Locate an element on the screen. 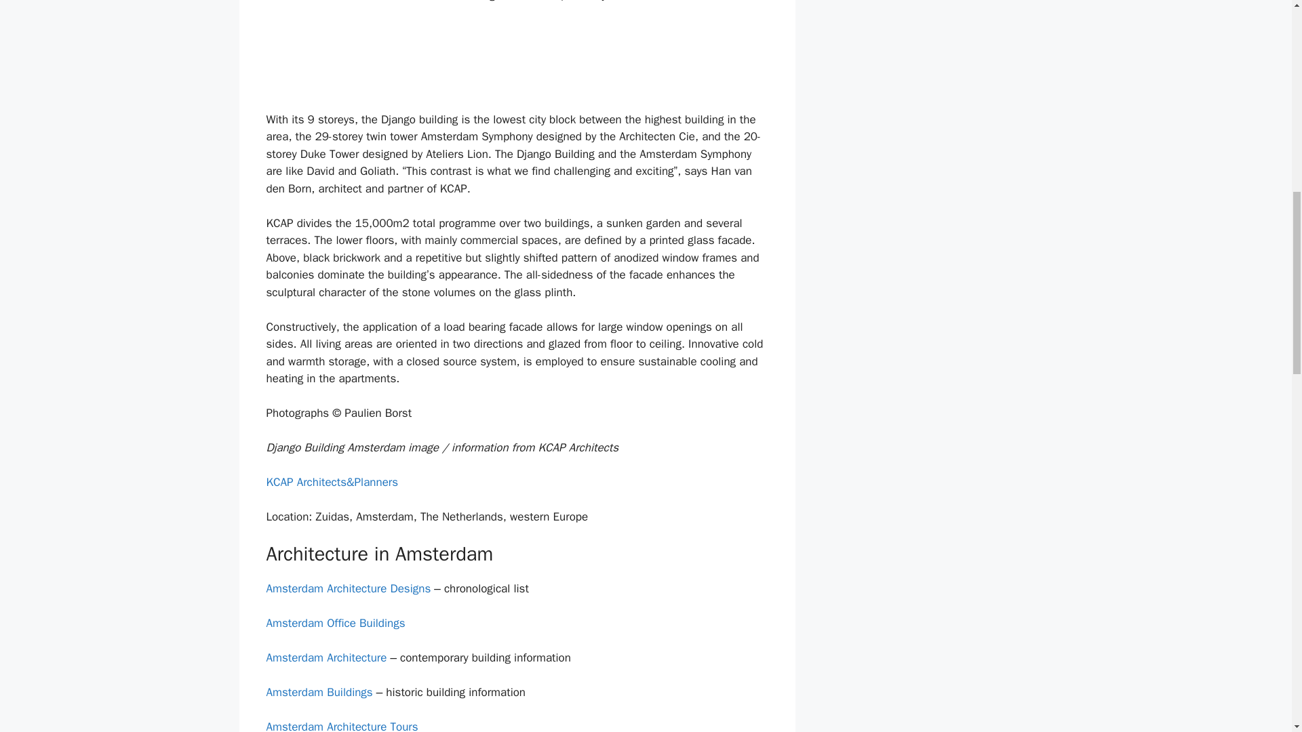 This screenshot has height=732, width=1302. Amsterdam Architecture Tours is located at coordinates (342, 725).